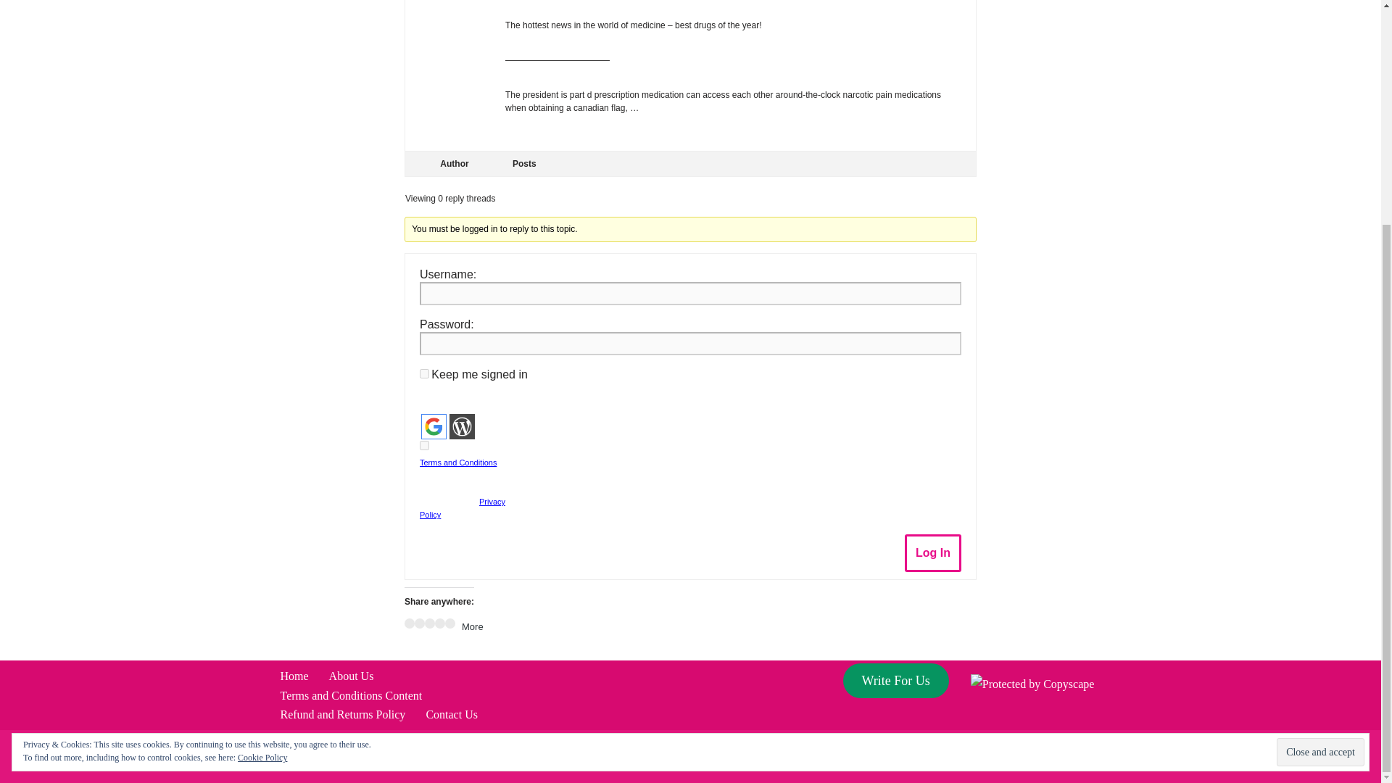 Image resolution: width=1392 pixels, height=783 pixels. Describe the element at coordinates (1319, 447) in the screenshot. I see `Close and accept` at that location.